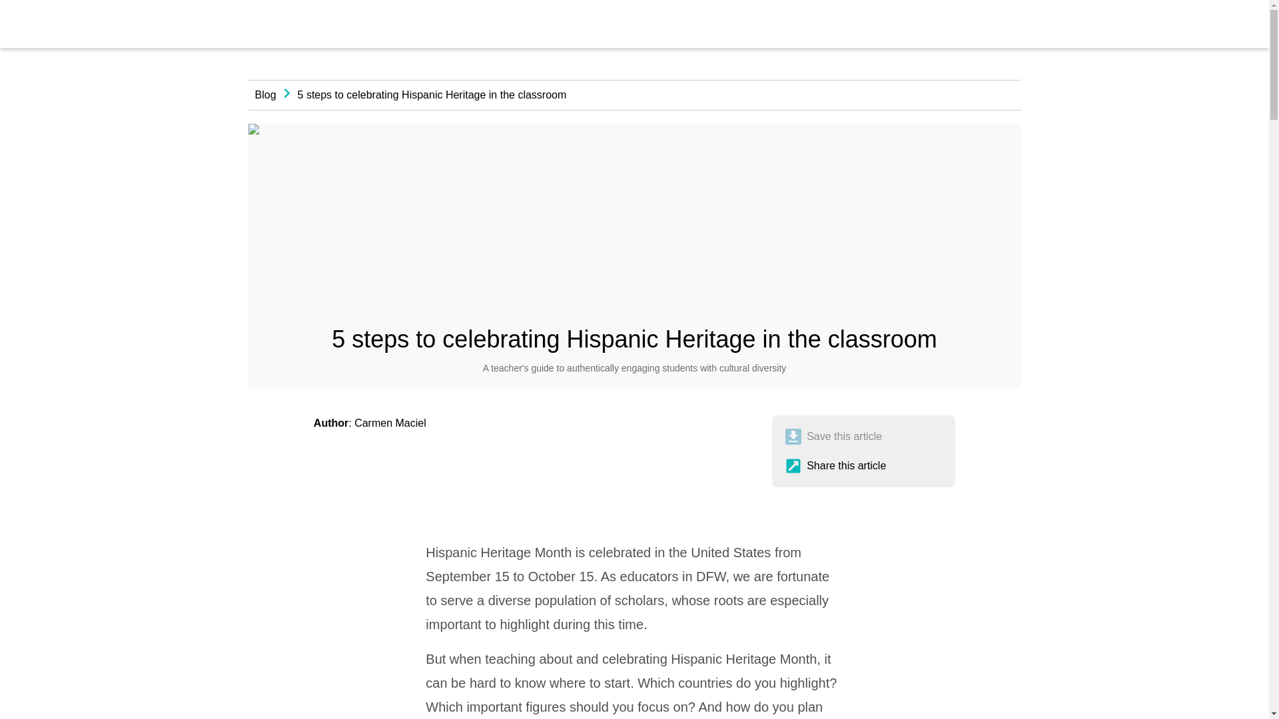  What do you see at coordinates (833, 437) in the screenshot?
I see `Save this article` at bounding box center [833, 437].